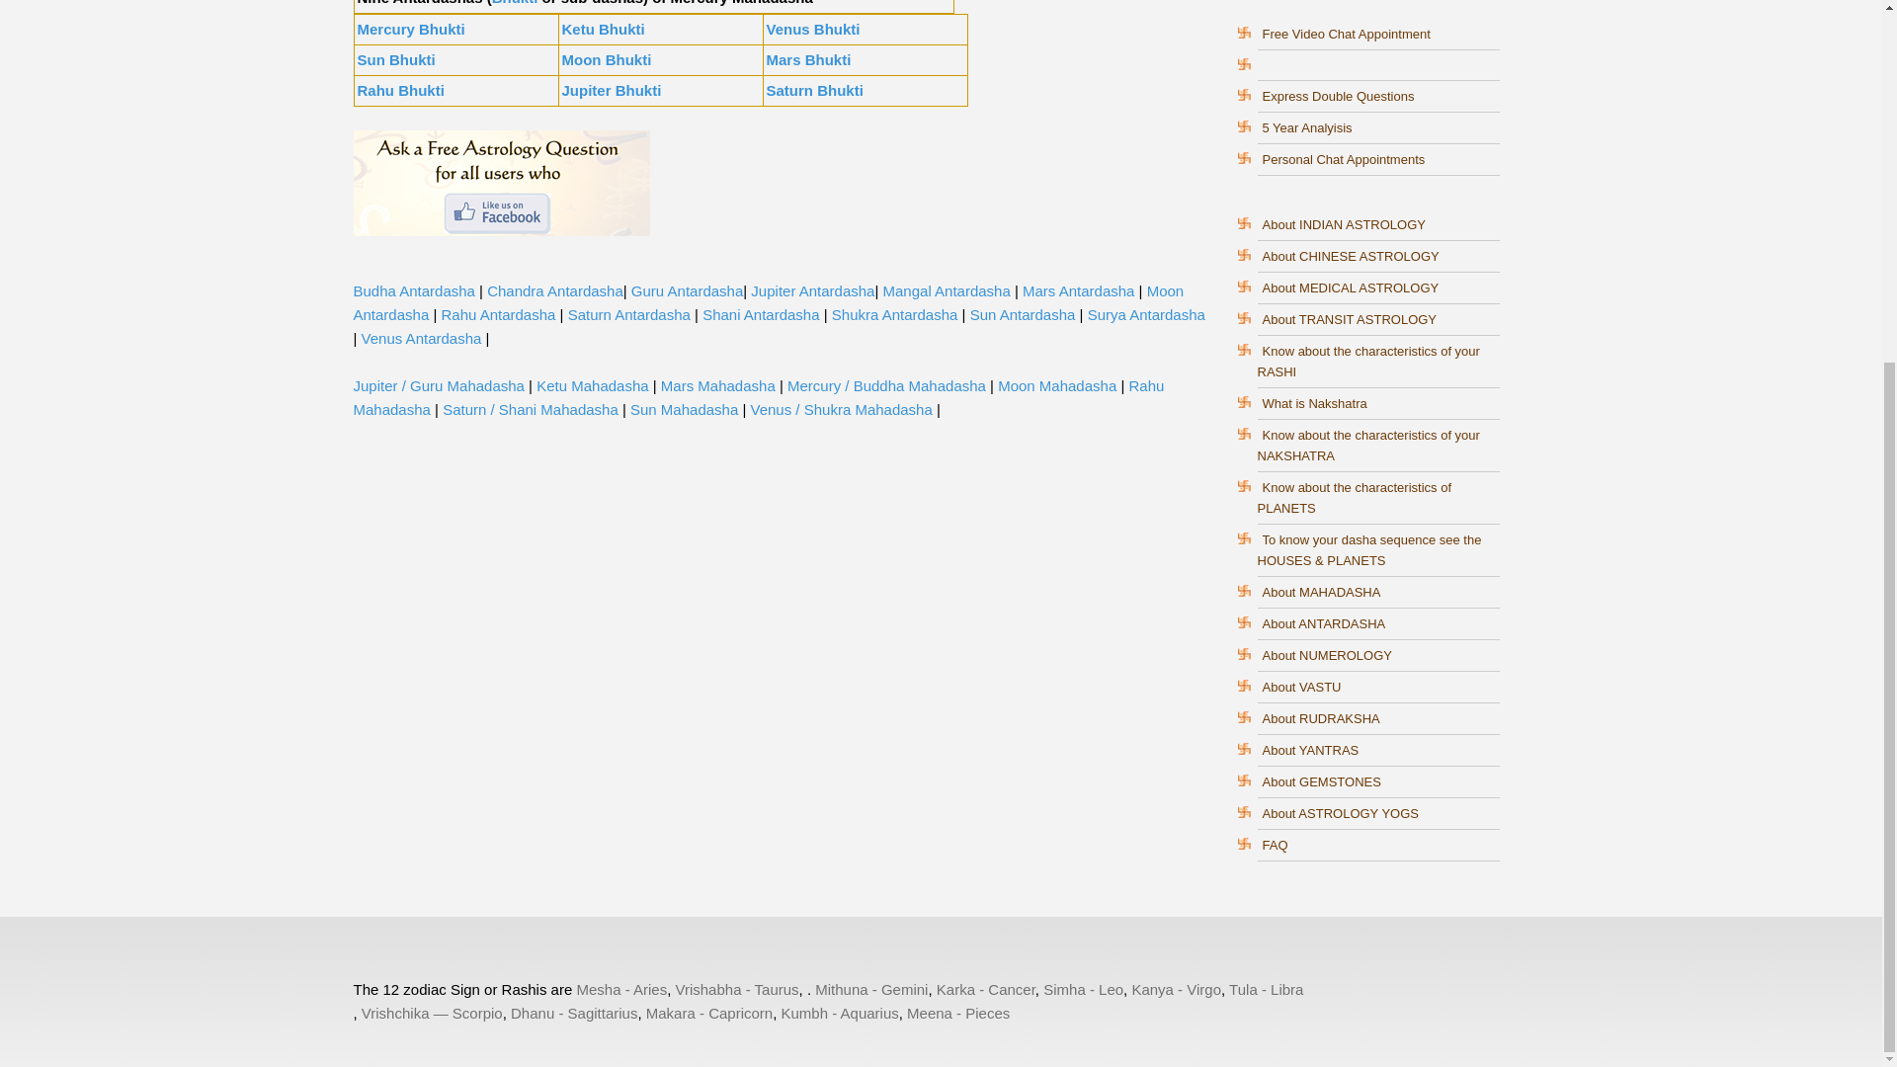  What do you see at coordinates (1022, 314) in the screenshot?
I see `Sun Antardasha` at bounding box center [1022, 314].